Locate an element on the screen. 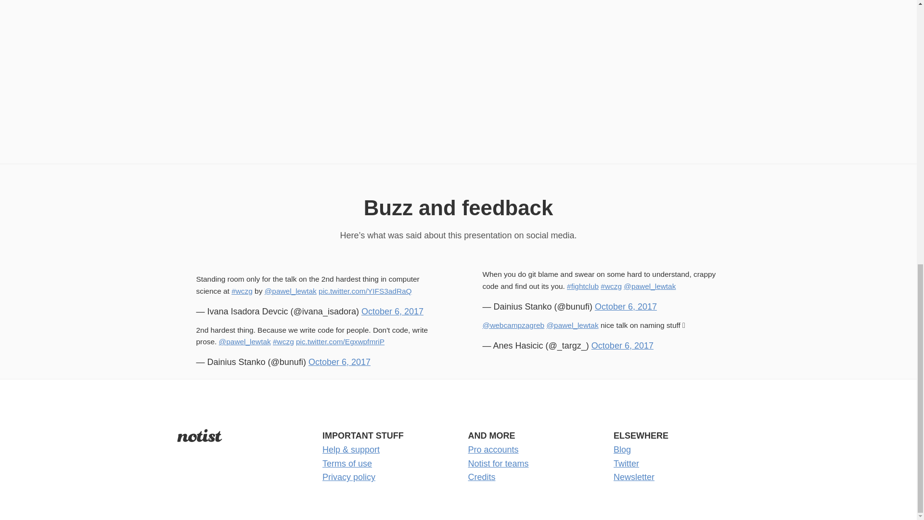 The image size is (924, 520). Notist for teams is located at coordinates (498, 463).